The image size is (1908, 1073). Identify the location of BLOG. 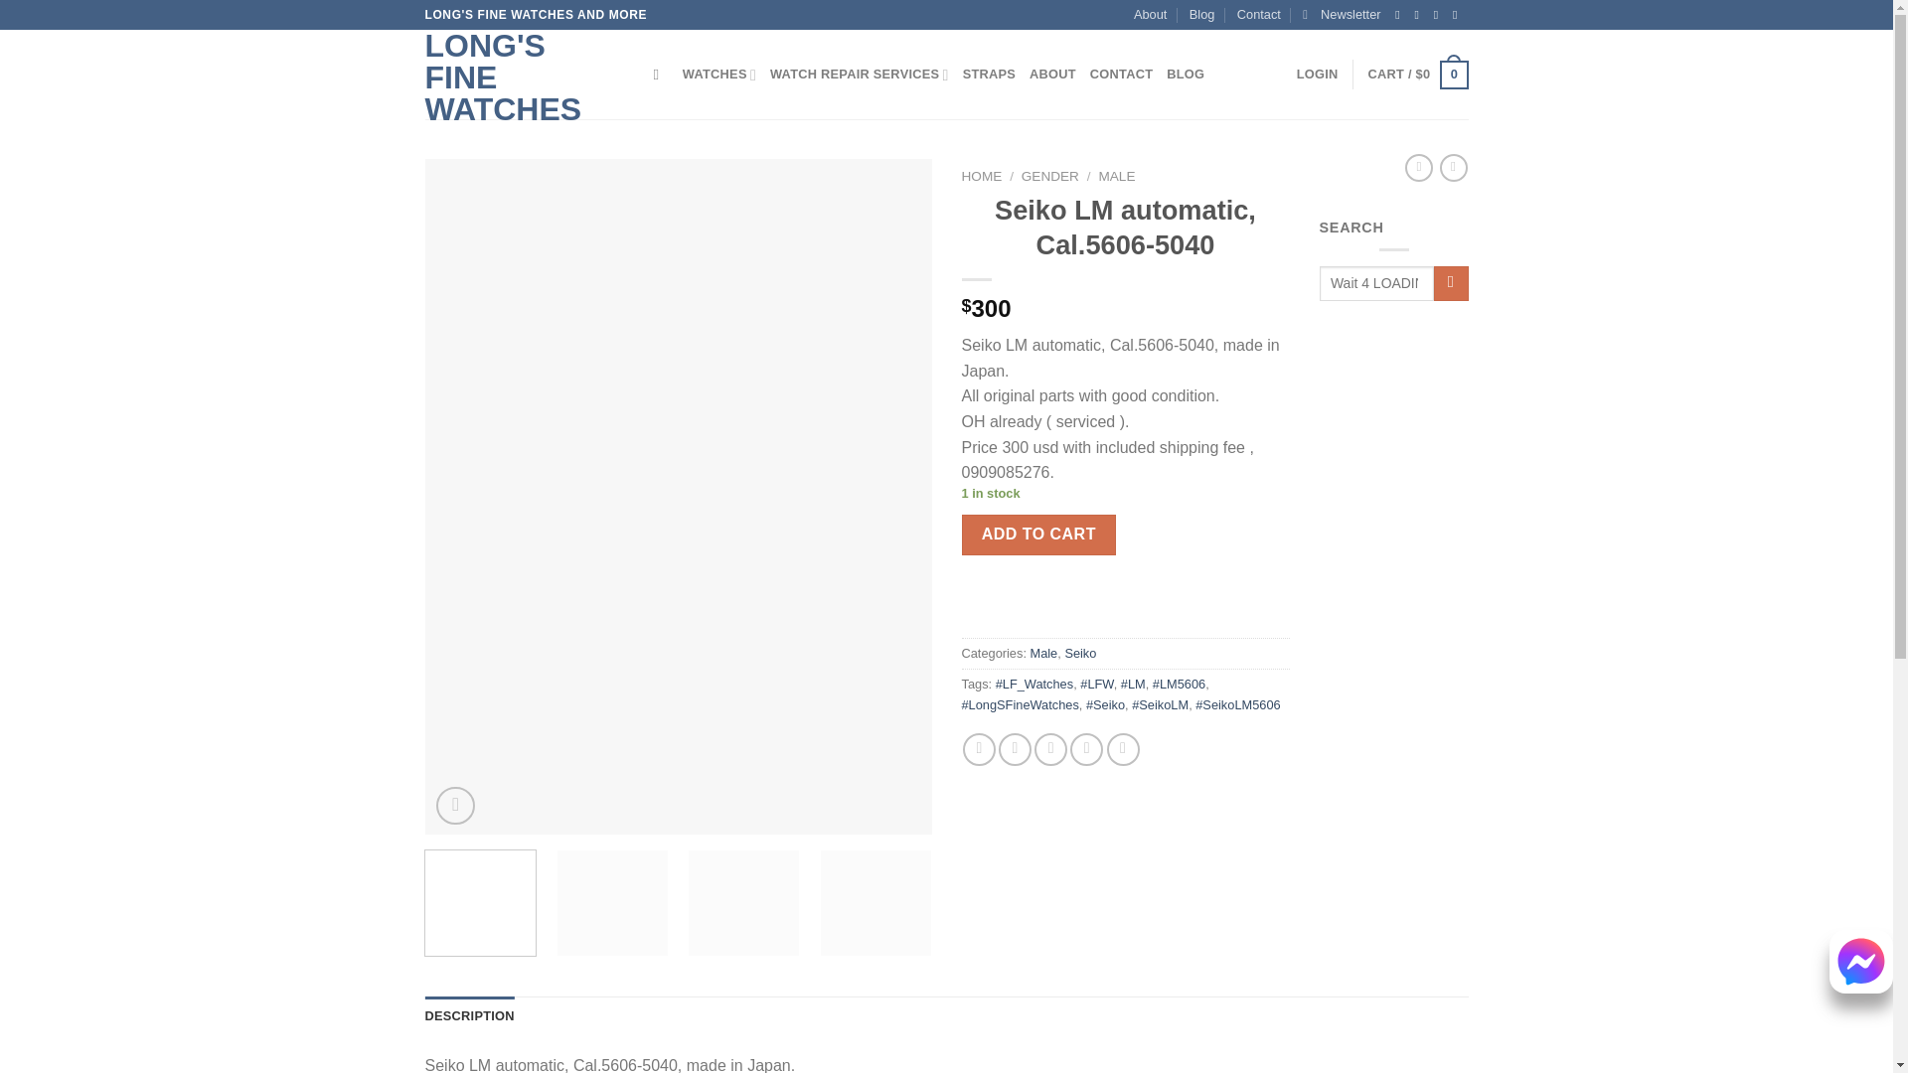
(1185, 75).